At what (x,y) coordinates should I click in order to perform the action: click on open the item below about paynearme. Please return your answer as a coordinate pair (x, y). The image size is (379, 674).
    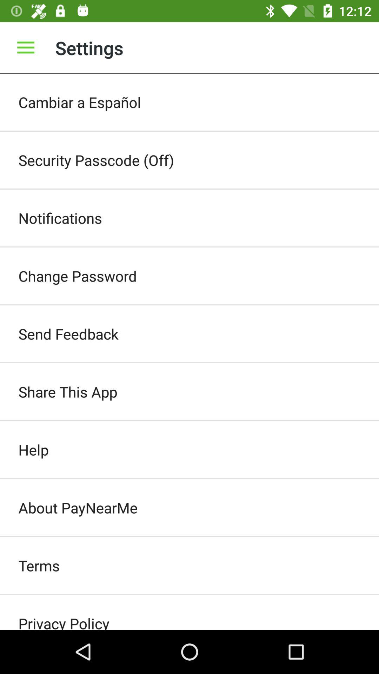
    Looking at the image, I should click on (189, 566).